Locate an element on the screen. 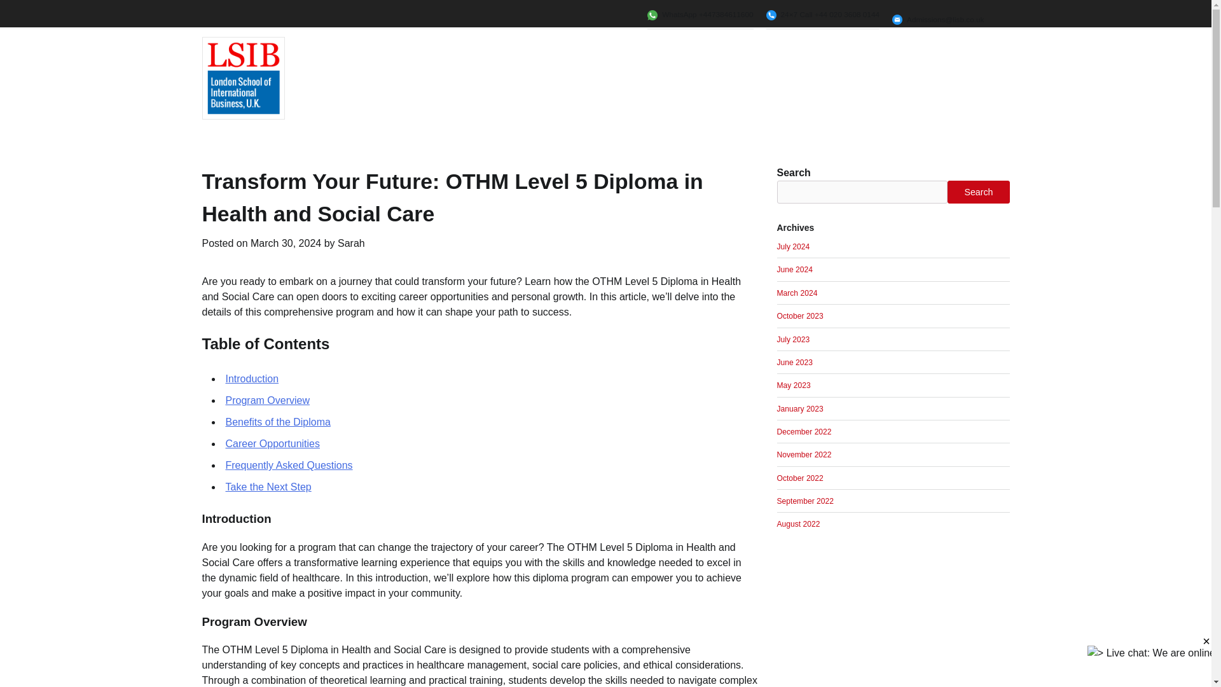 The height and width of the screenshot is (687, 1221). May 2023 is located at coordinates (794, 385).